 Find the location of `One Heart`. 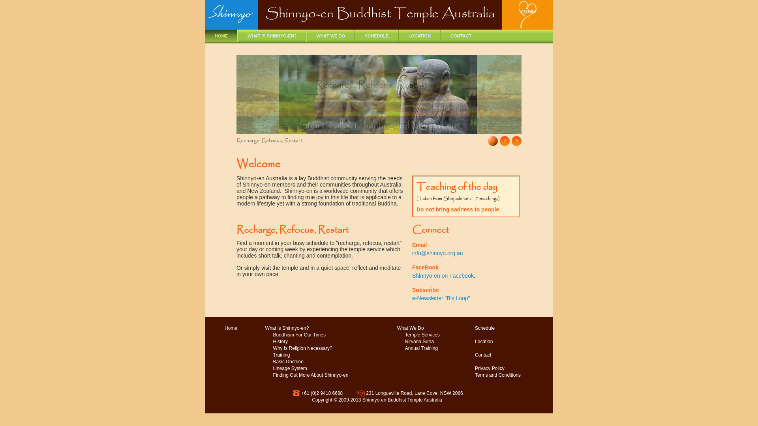

One Heart is located at coordinates (527, 15).